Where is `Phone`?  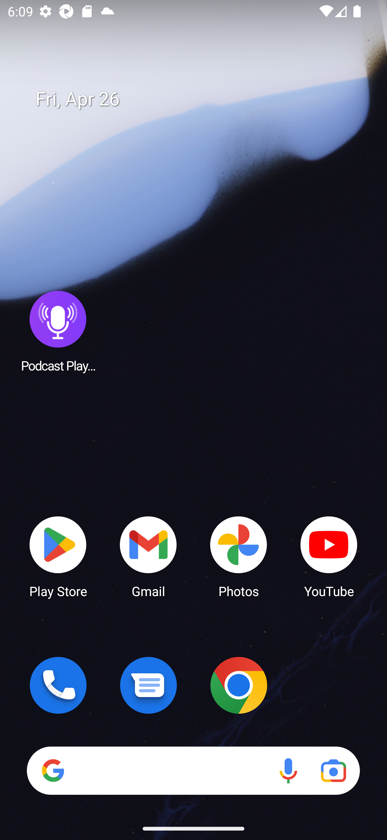
Phone is located at coordinates (58, 685).